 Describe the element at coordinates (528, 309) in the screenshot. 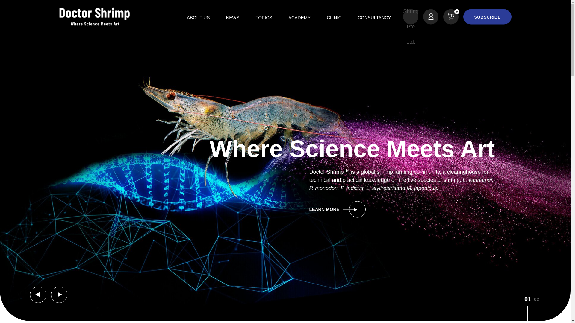

I see `01` at that location.